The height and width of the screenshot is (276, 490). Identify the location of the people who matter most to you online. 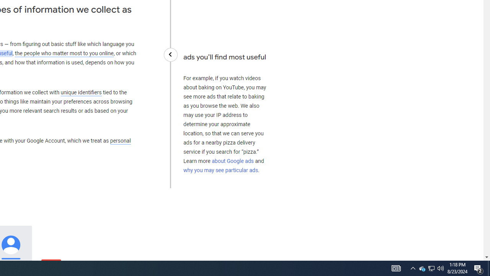
(64, 54).